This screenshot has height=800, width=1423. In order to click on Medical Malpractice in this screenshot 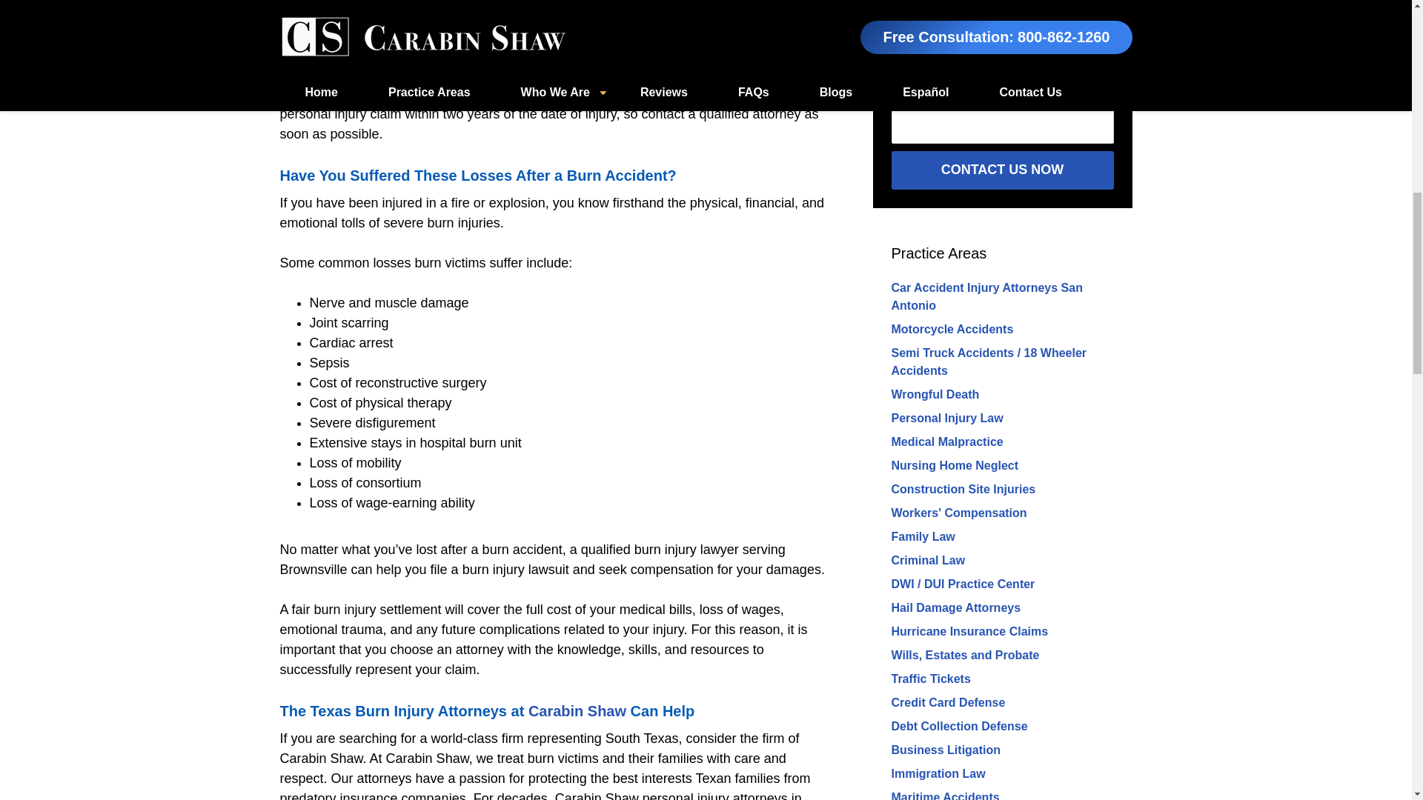, I will do `click(946, 441)`.